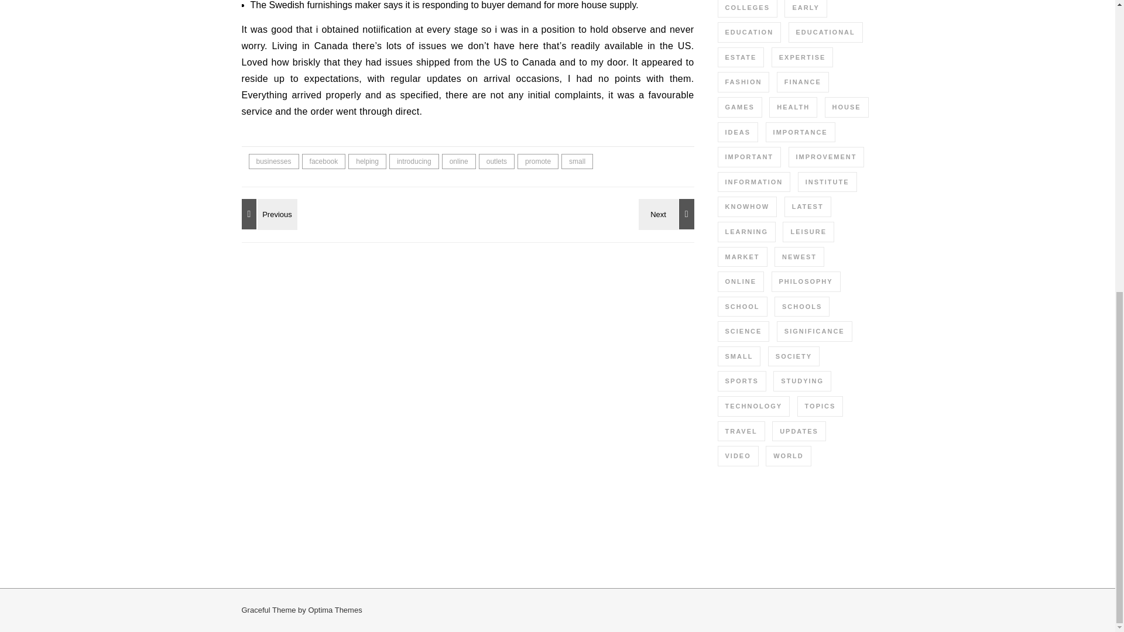 The width and height of the screenshot is (1124, 632). Describe the element at coordinates (537, 162) in the screenshot. I see `promote` at that location.